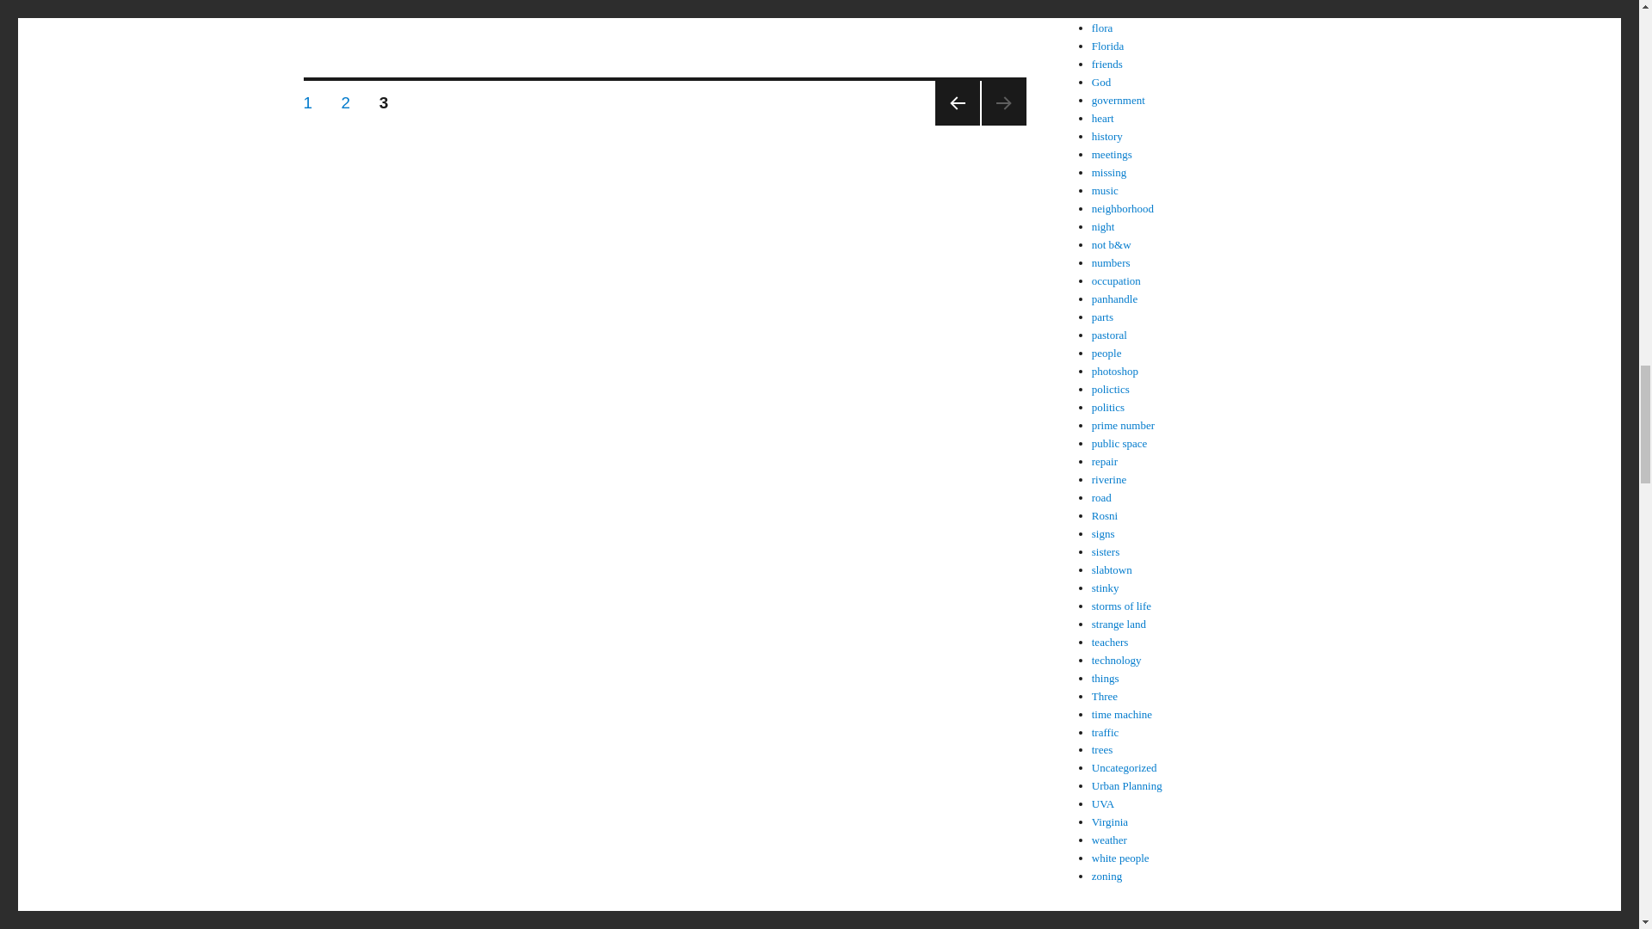  What do you see at coordinates (957, 102) in the screenshot?
I see `PREVIOUS PAGE` at bounding box center [957, 102].